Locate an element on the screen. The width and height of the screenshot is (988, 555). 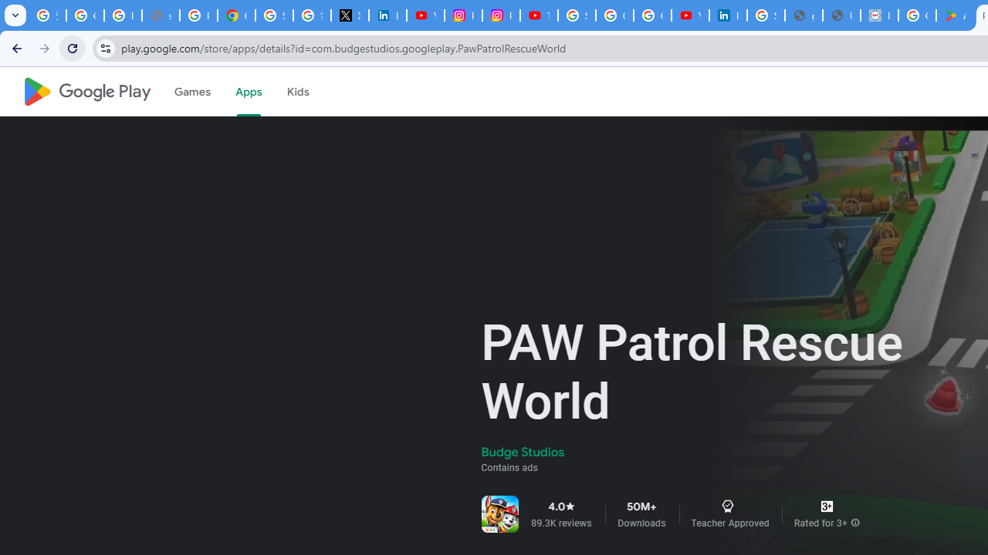
LinkedIn Privacy Policy is located at coordinates (387, 15).